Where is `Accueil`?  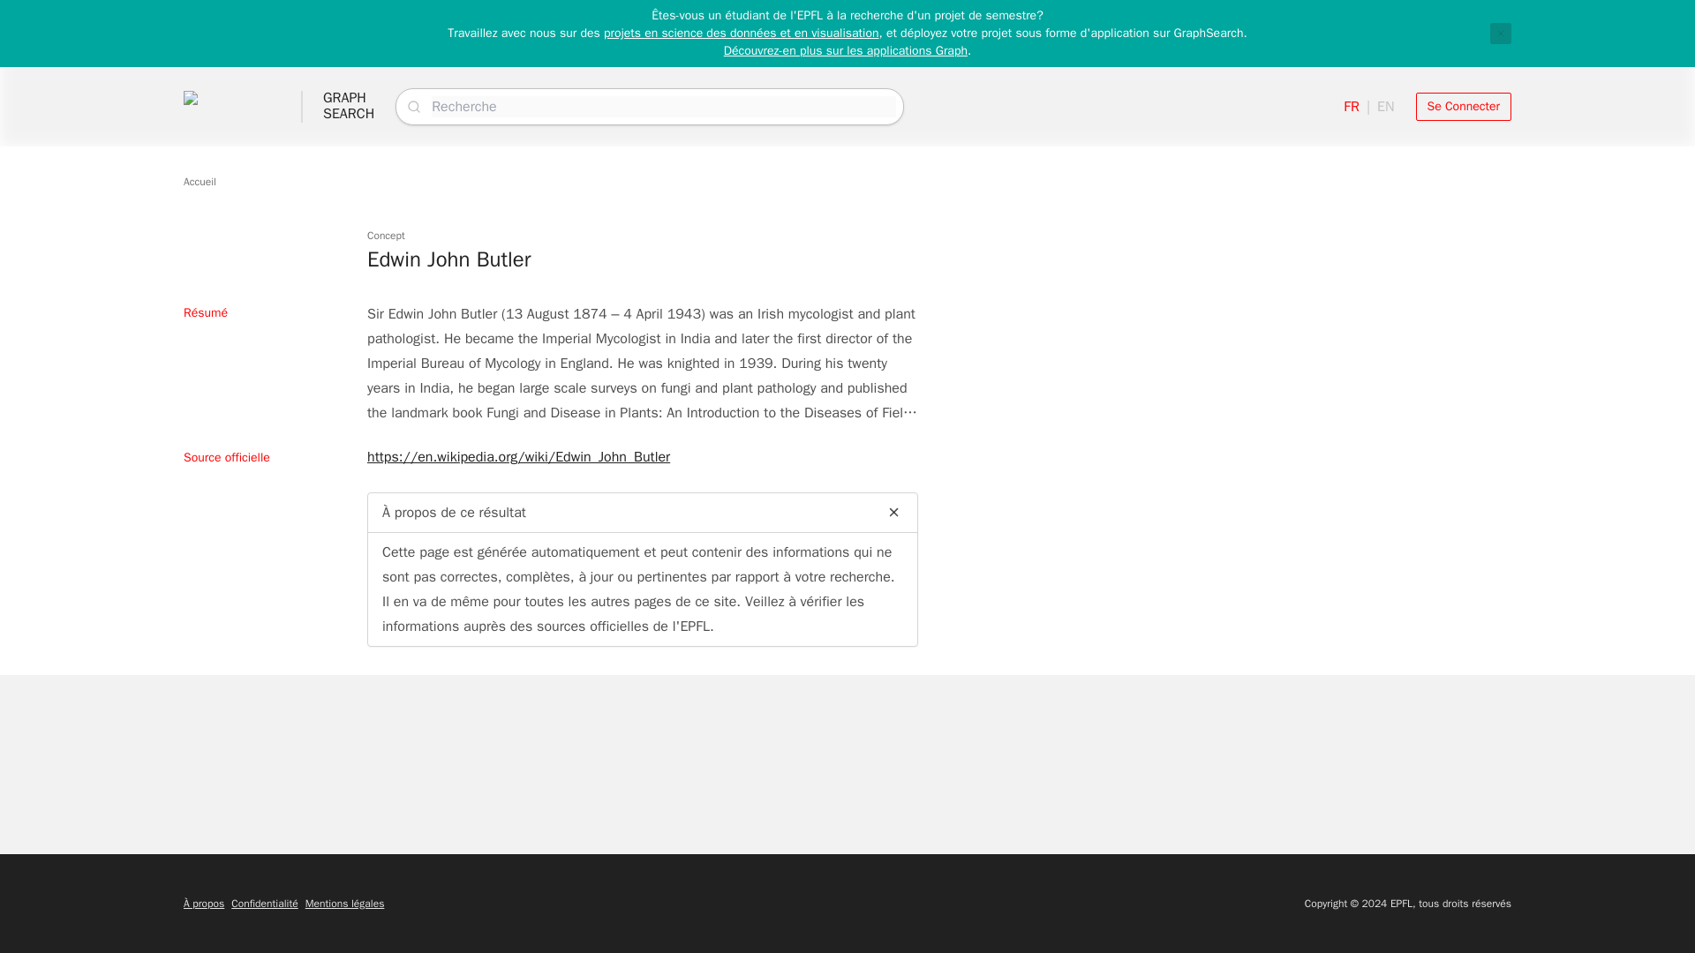
Accueil is located at coordinates (200, 181).